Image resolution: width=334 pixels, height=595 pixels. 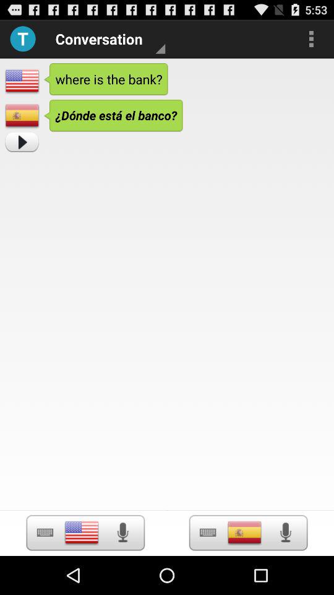 What do you see at coordinates (82, 532) in the screenshot?
I see `allows to enter phrase in english` at bounding box center [82, 532].